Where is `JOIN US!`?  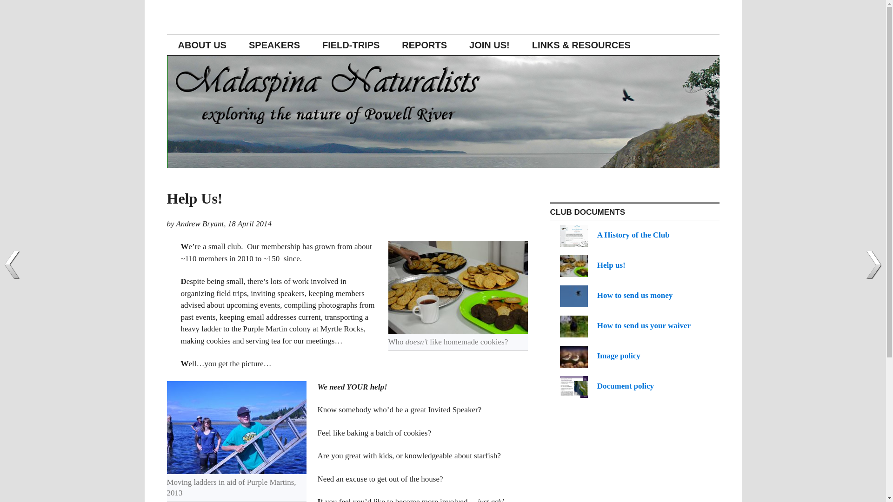
JOIN US! is located at coordinates (489, 45).